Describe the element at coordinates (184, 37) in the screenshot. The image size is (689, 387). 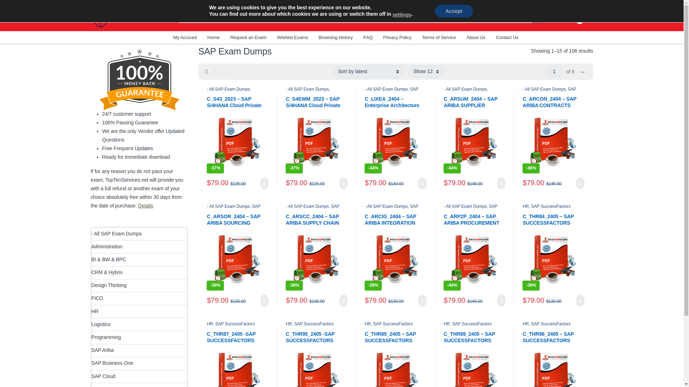
I see `My Account` at that location.